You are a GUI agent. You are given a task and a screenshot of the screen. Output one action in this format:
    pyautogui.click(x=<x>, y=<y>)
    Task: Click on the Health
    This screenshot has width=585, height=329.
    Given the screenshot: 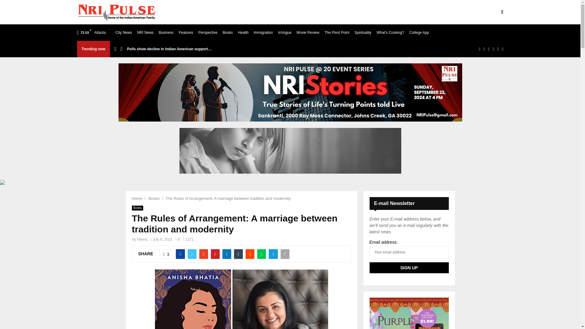 What is the action you would take?
    pyautogui.click(x=243, y=32)
    